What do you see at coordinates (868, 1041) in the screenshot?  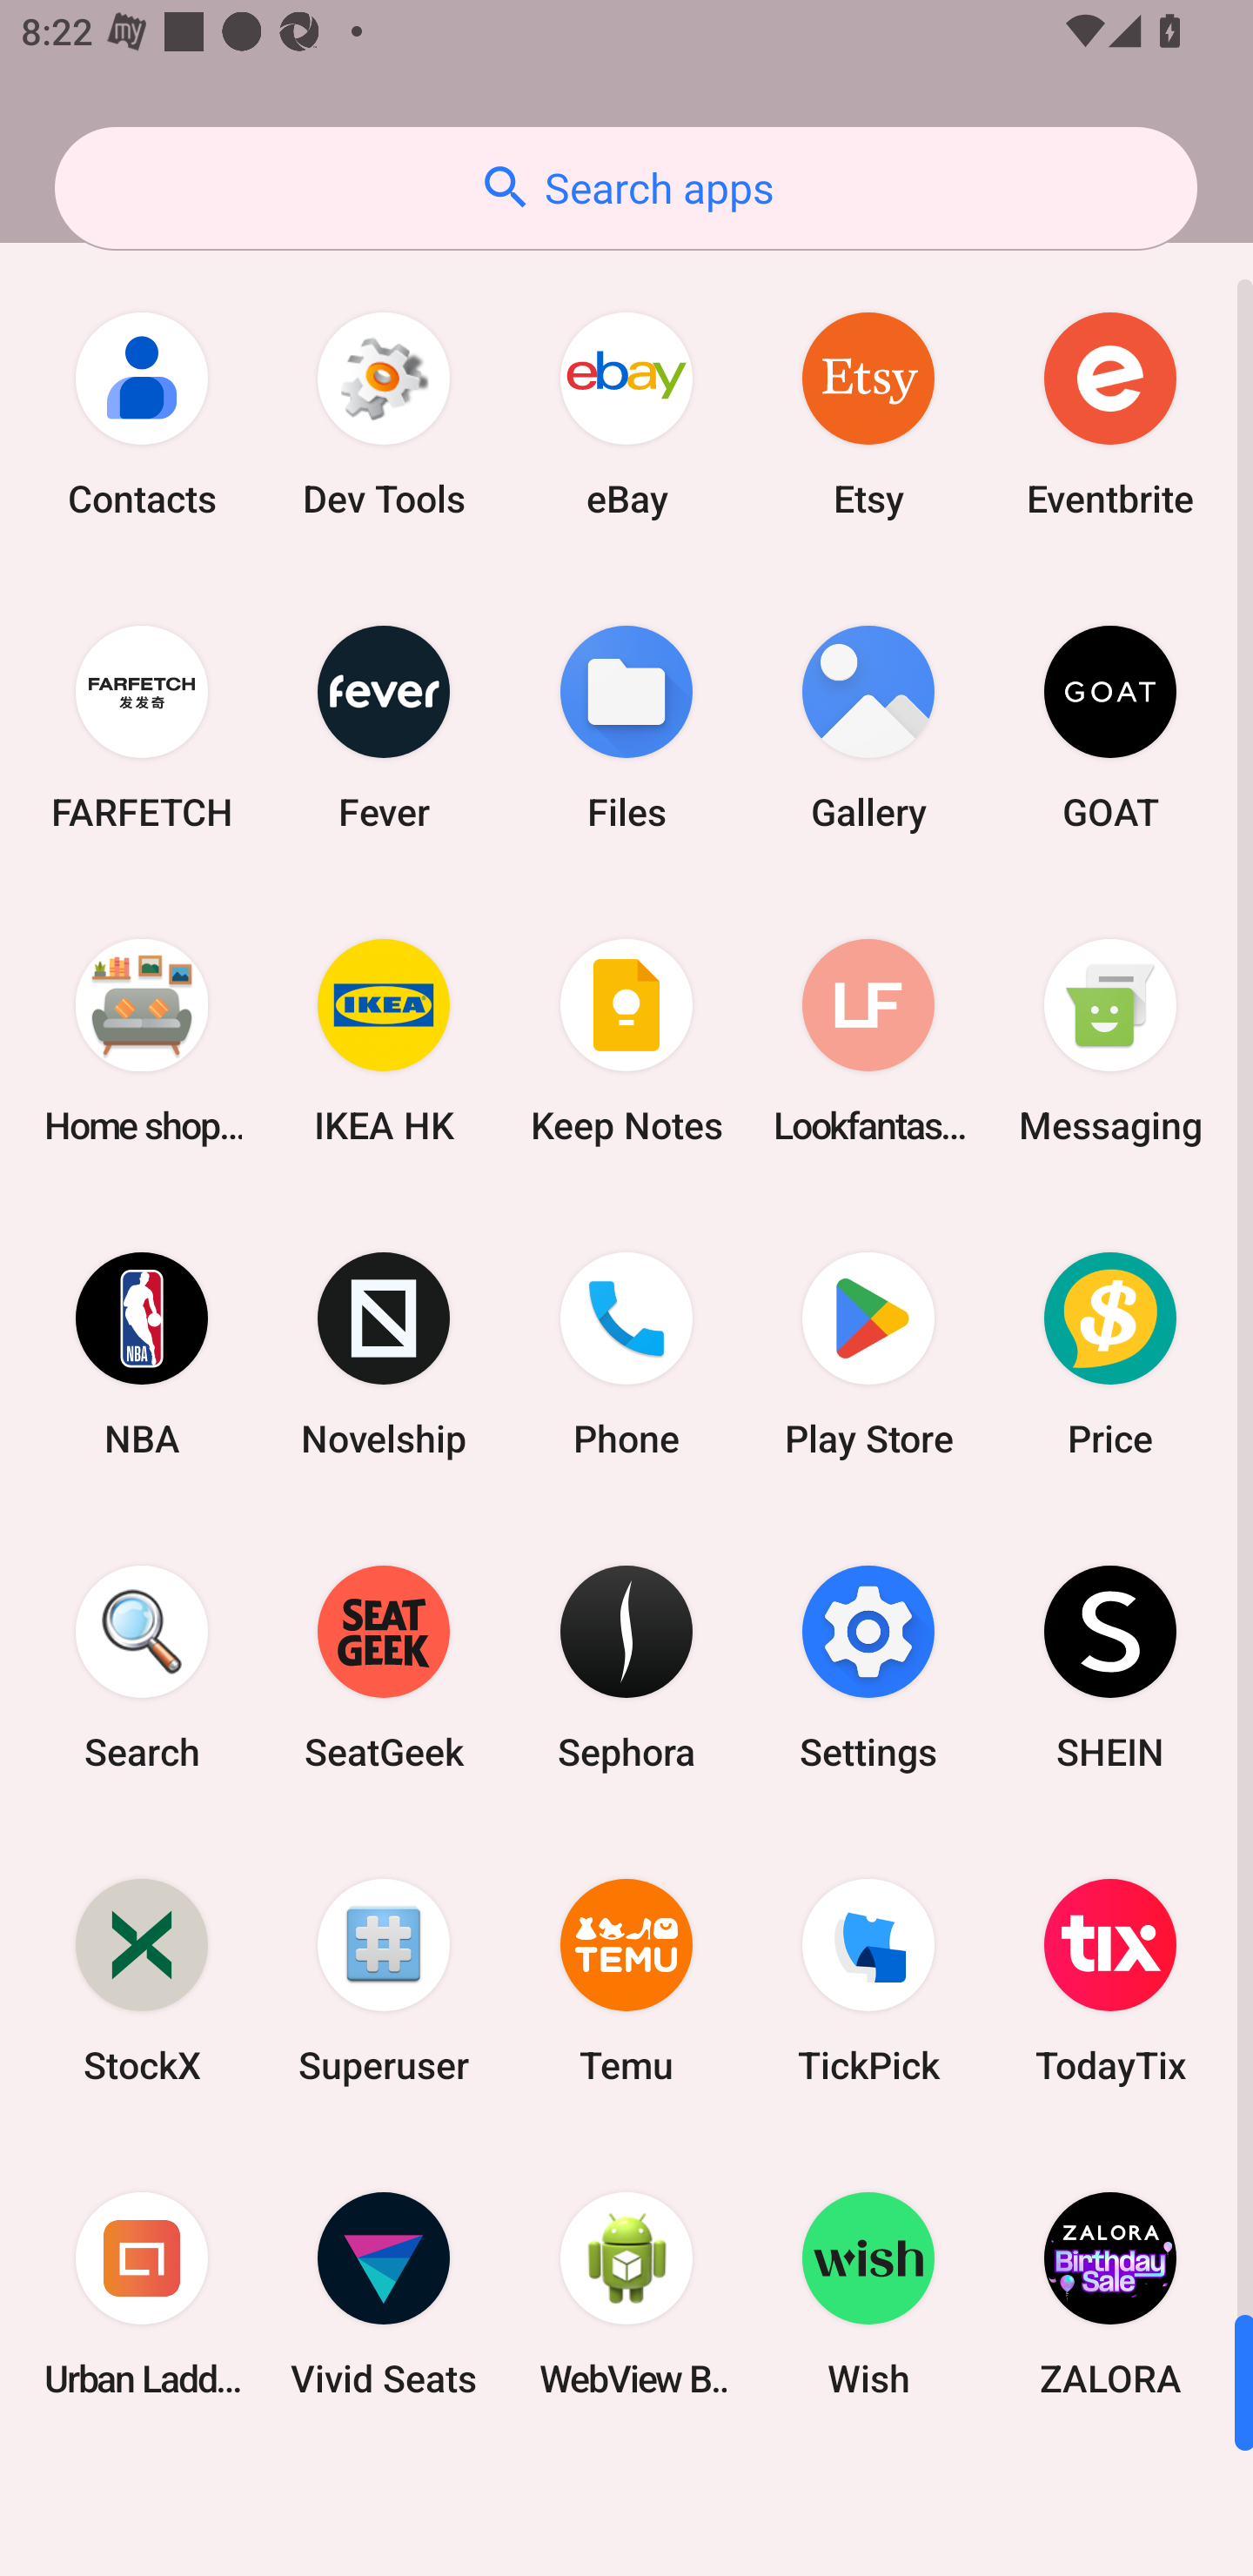 I see `Lookfantastic` at bounding box center [868, 1041].